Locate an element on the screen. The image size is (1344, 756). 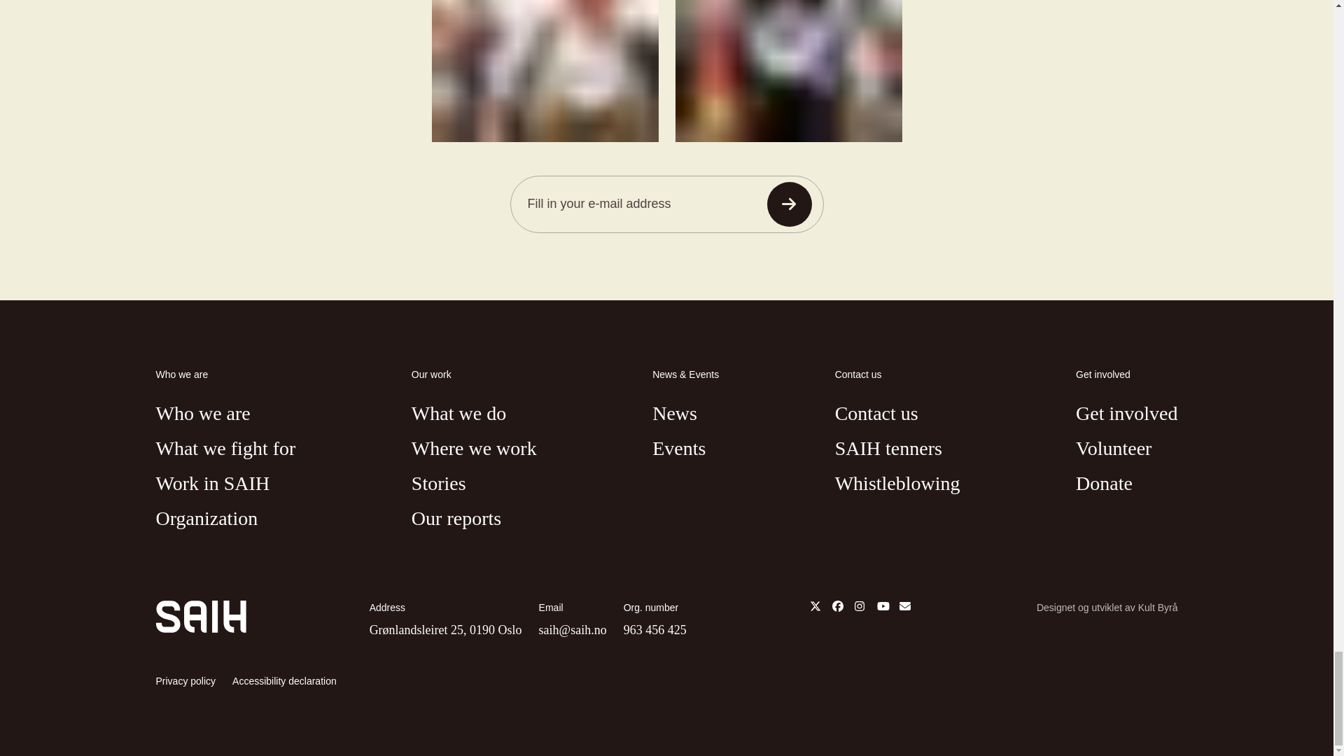
Whistleblowing is located at coordinates (897, 484).